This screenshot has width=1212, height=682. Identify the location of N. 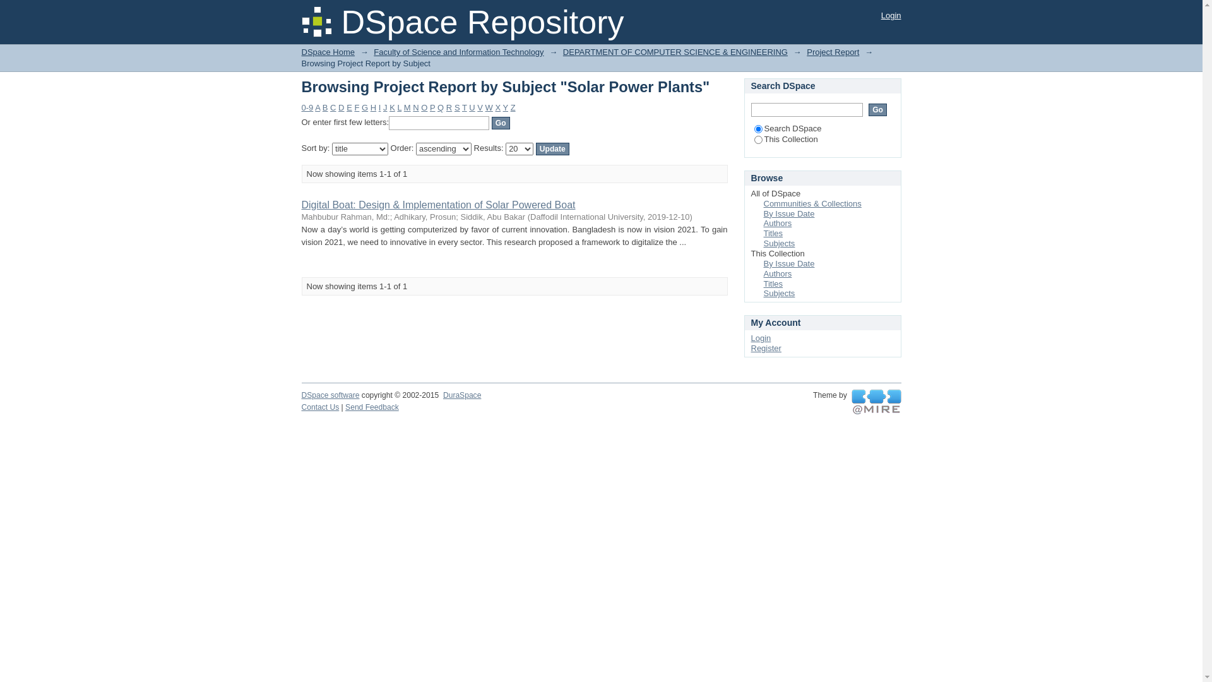
(415, 107).